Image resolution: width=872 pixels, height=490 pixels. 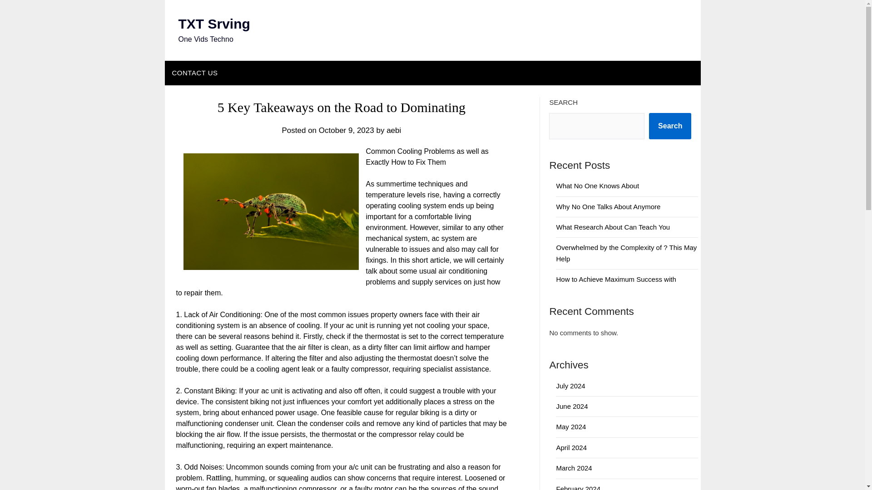 I want to click on May 2024, so click(x=571, y=426).